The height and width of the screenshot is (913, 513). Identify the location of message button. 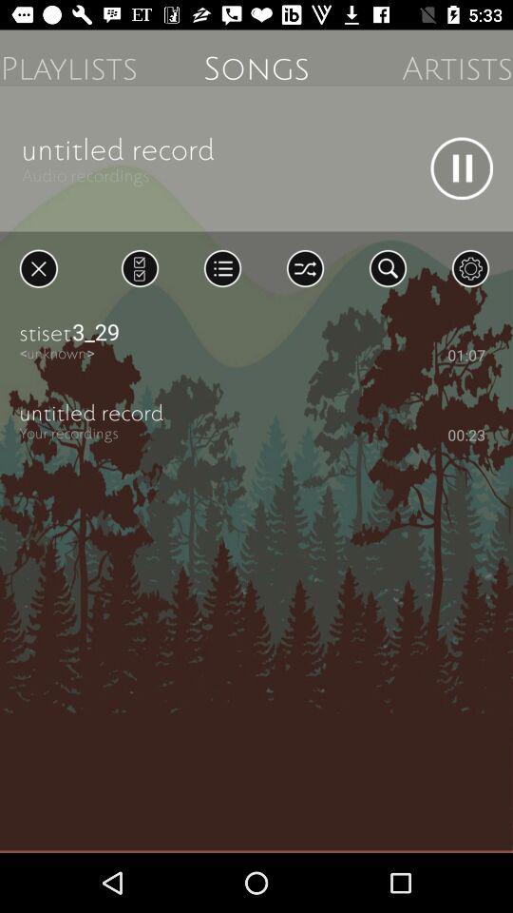
(140, 268).